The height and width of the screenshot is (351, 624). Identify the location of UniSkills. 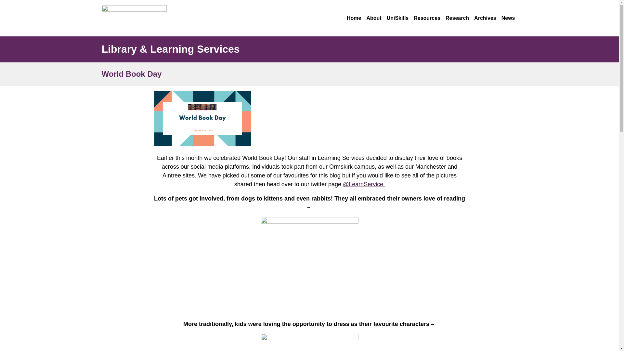
(398, 18).